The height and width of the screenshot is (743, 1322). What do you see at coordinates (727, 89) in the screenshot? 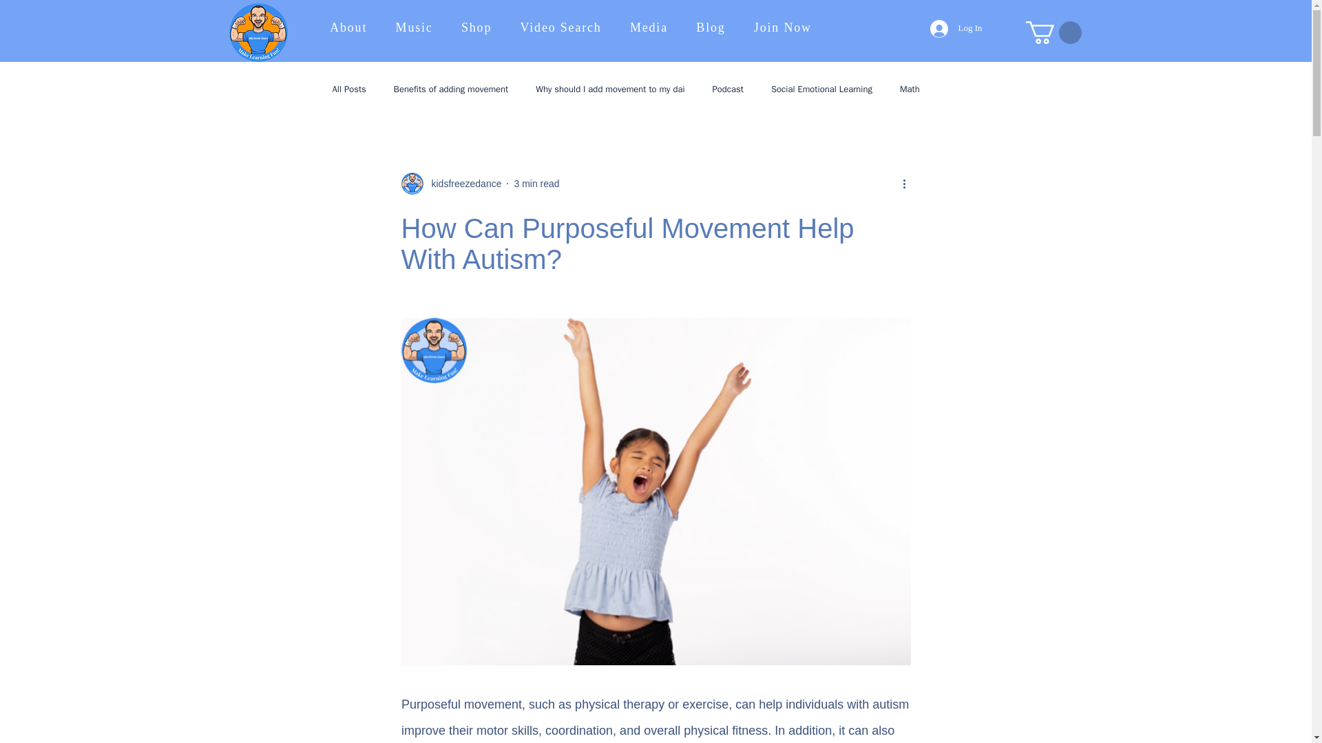
I see `Podcast` at bounding box center [727, 89].